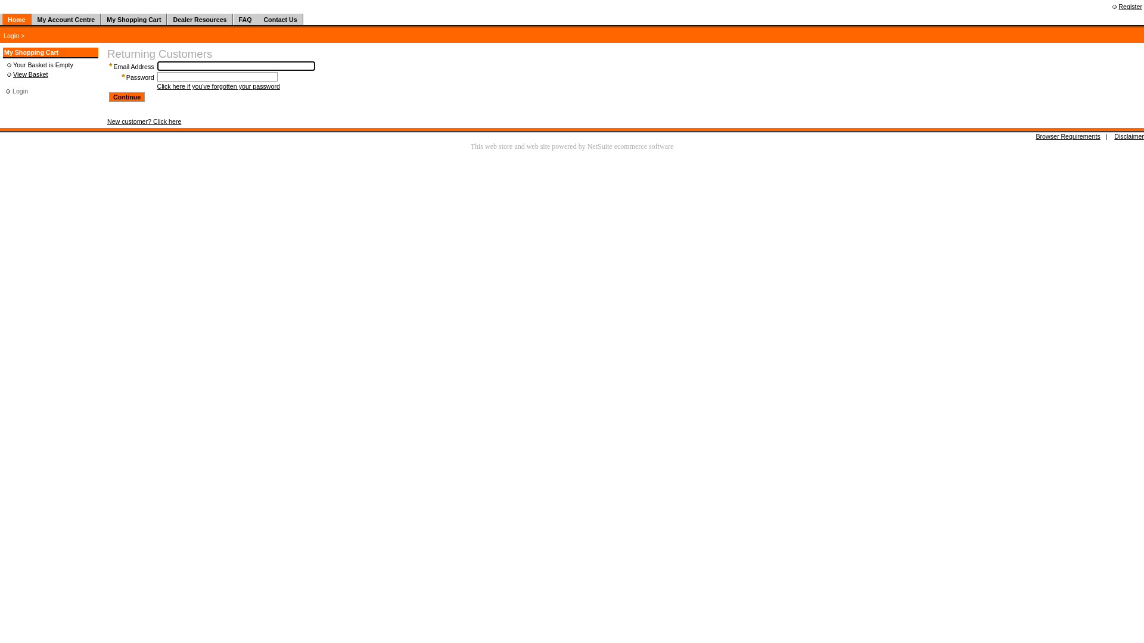  I want to click on My Shopping Cart, so click(31, 52).